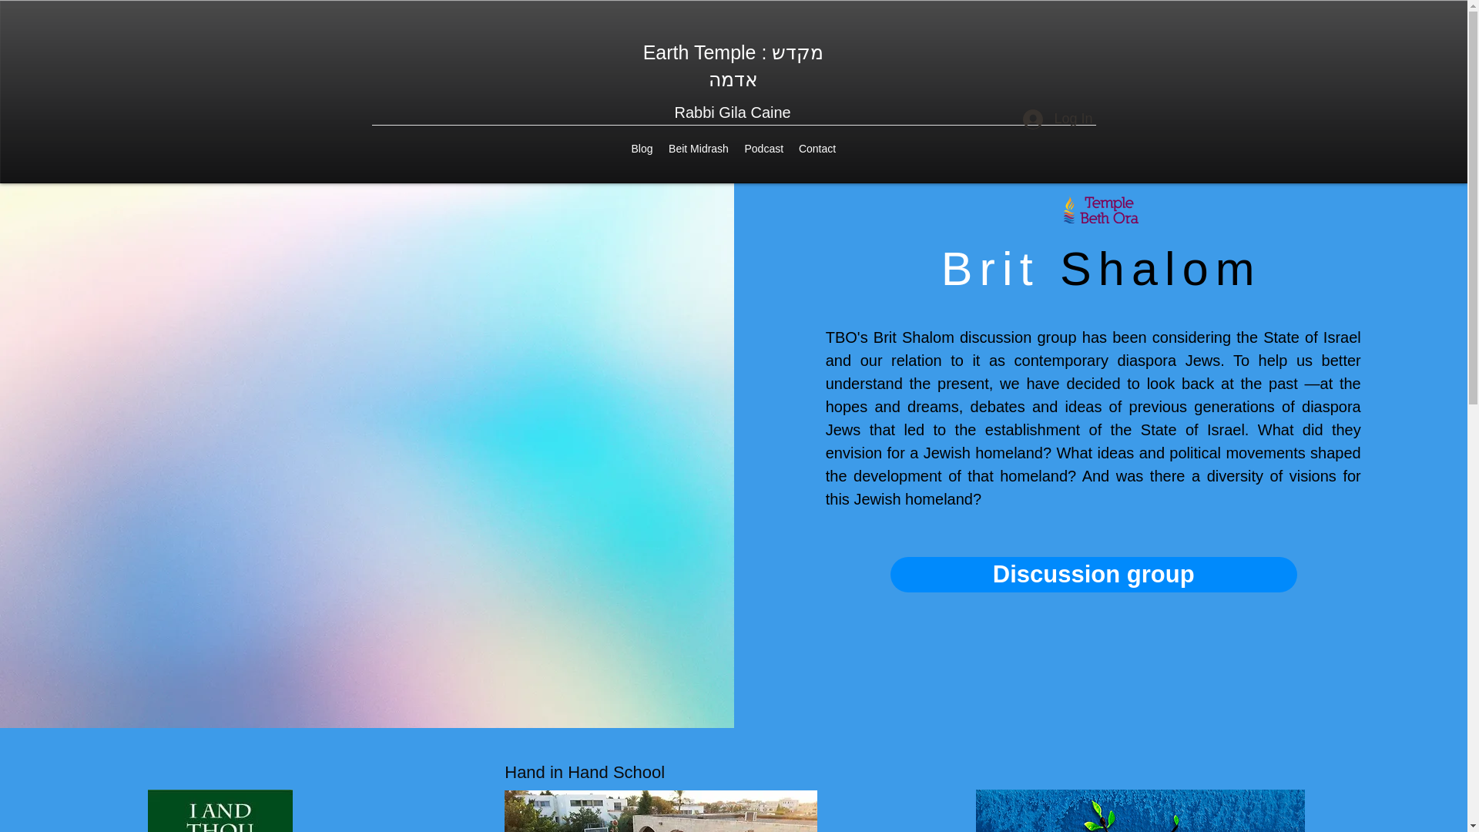 This screenshot has height=832, width=1479. Describe the element at coordinates (1057, 119) in the screenshot. I see `Log In` at that location.